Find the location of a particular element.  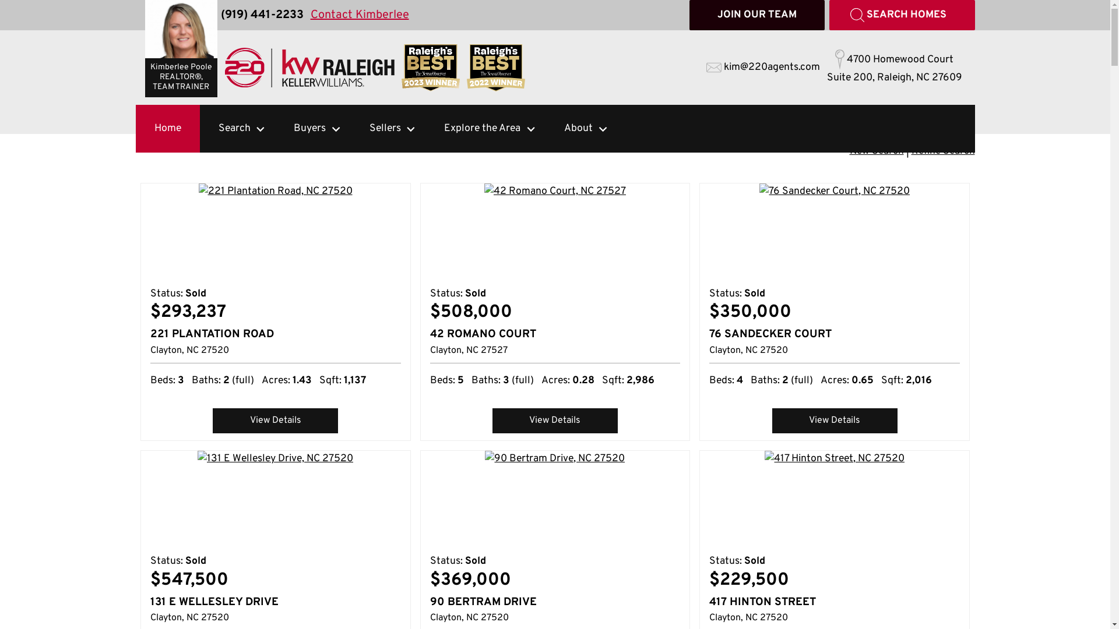

SEARCH HOMES is located at coordinates (902, 15).